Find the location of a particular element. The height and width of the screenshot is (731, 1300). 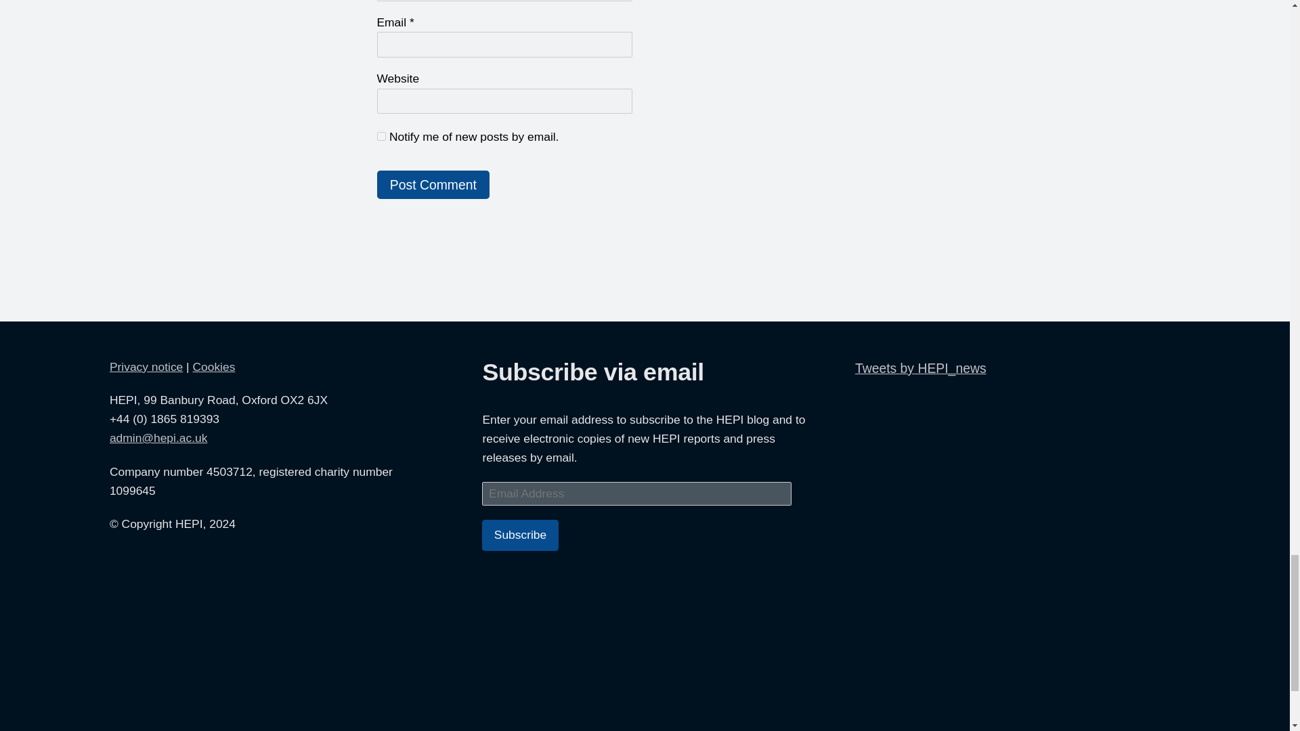

subscribe is located at coordinates (381, 137).